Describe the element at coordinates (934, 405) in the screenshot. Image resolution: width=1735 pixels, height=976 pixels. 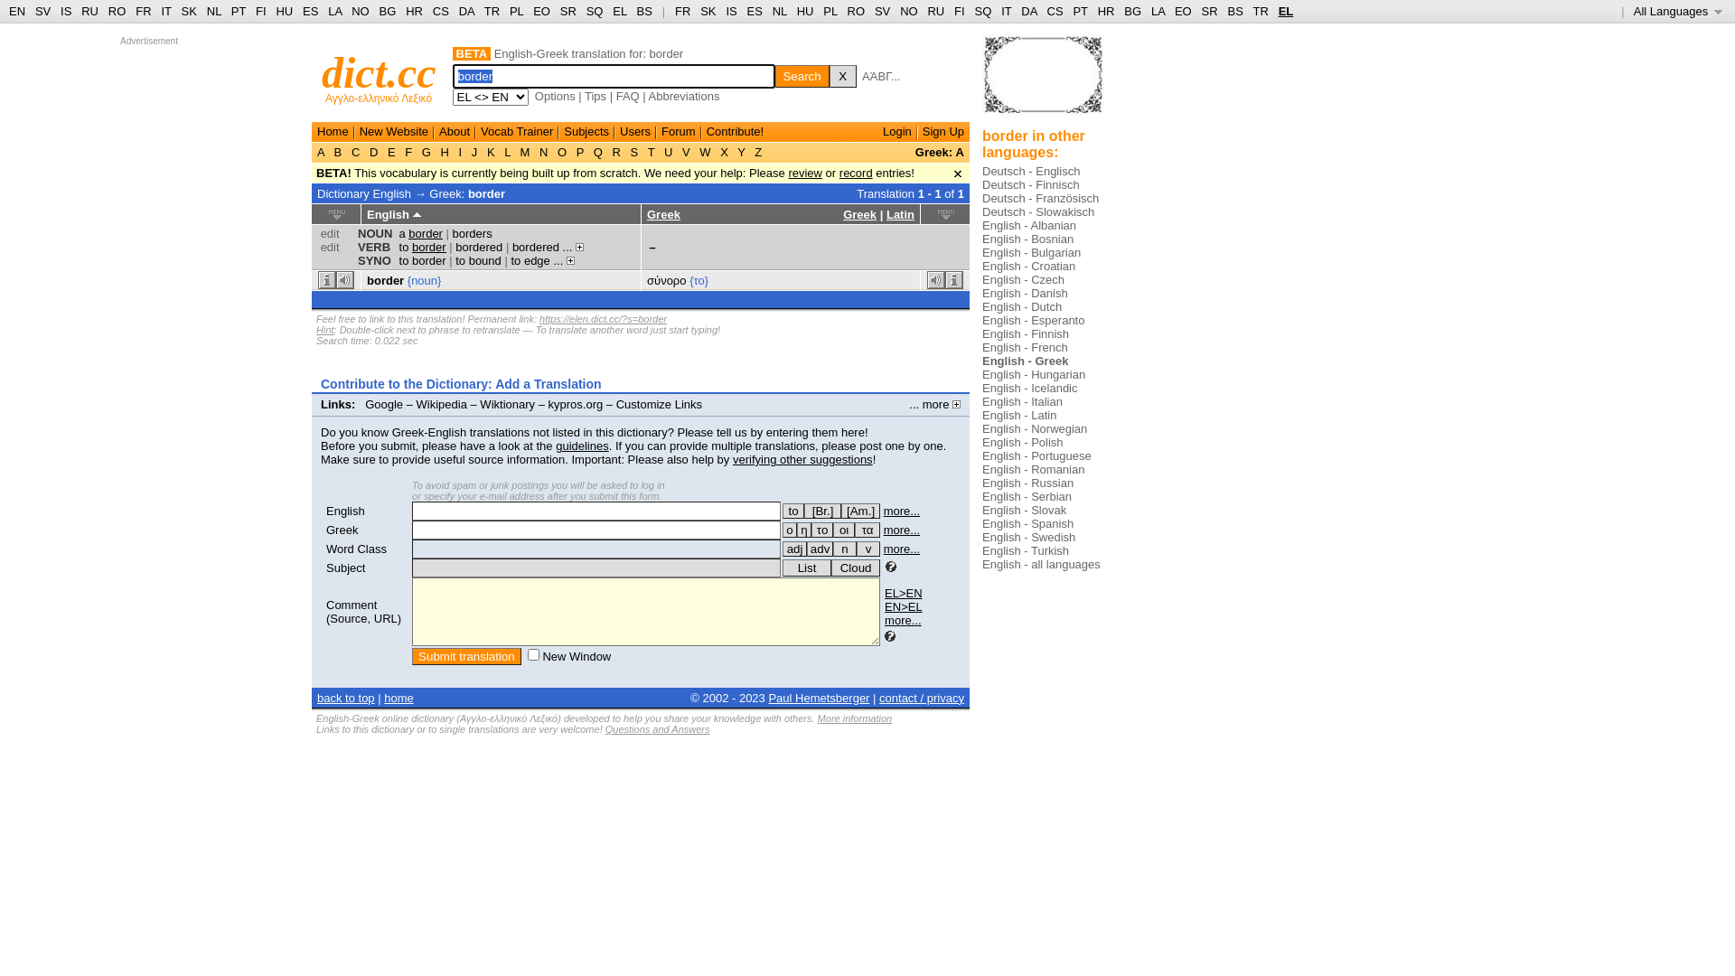
I see `... more` at that location.